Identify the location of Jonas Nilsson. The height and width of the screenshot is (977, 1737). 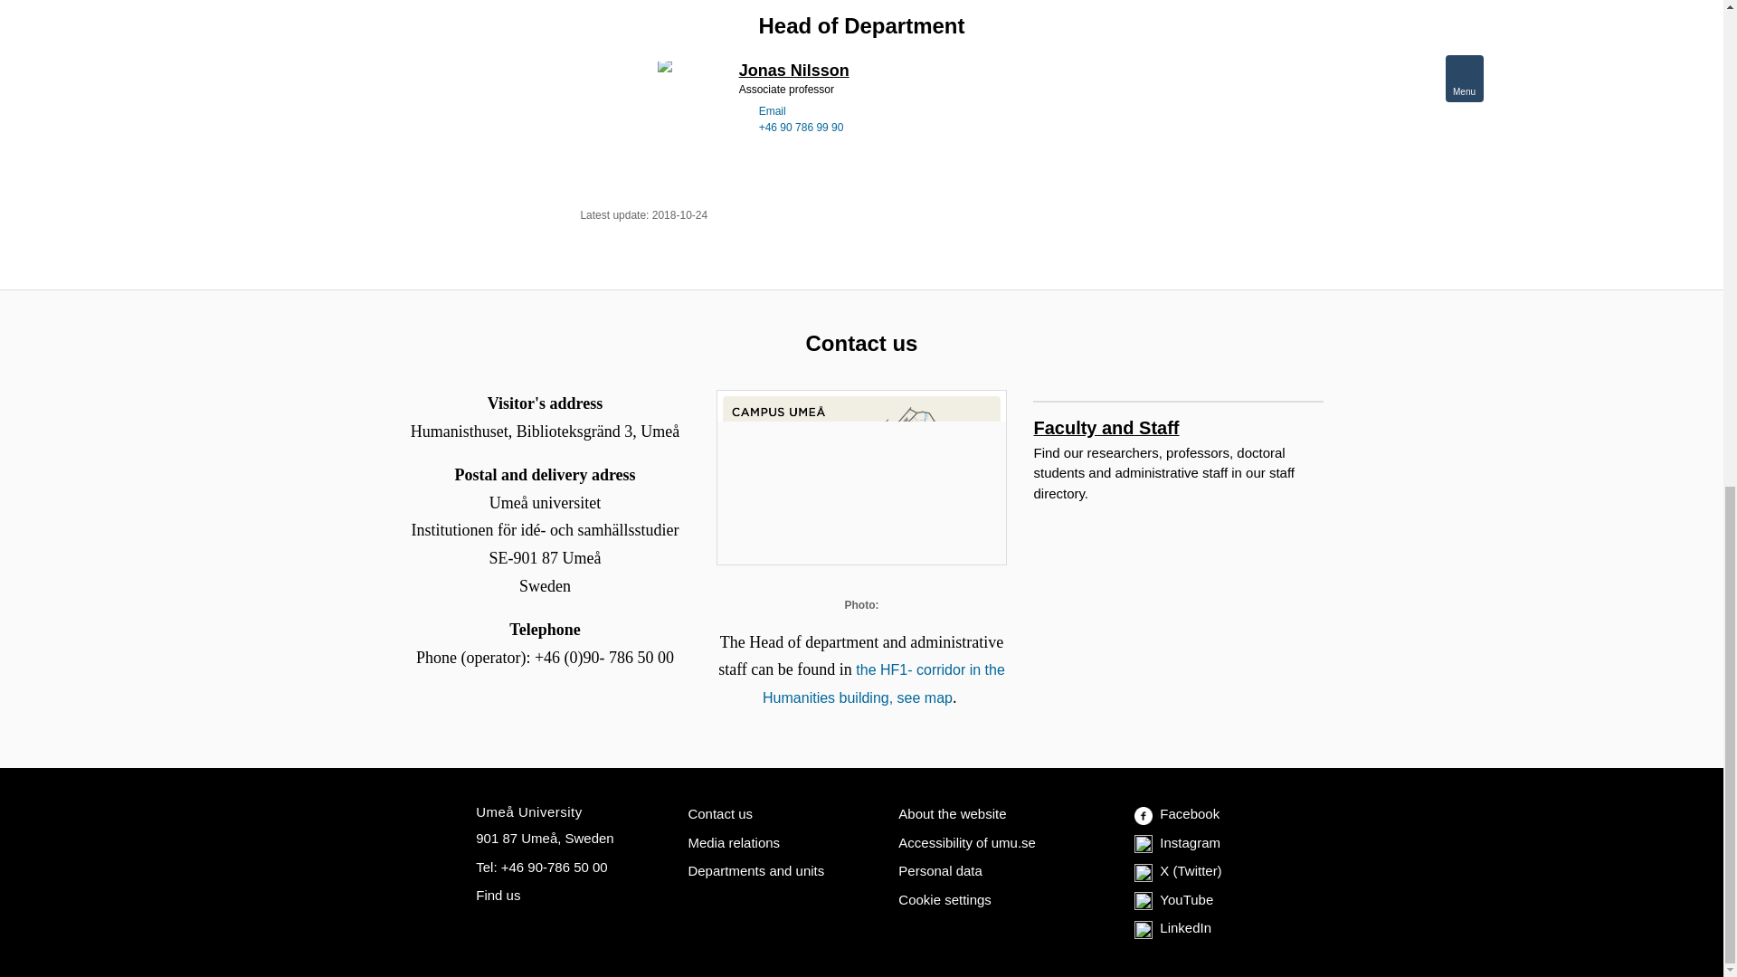
(794, 72).